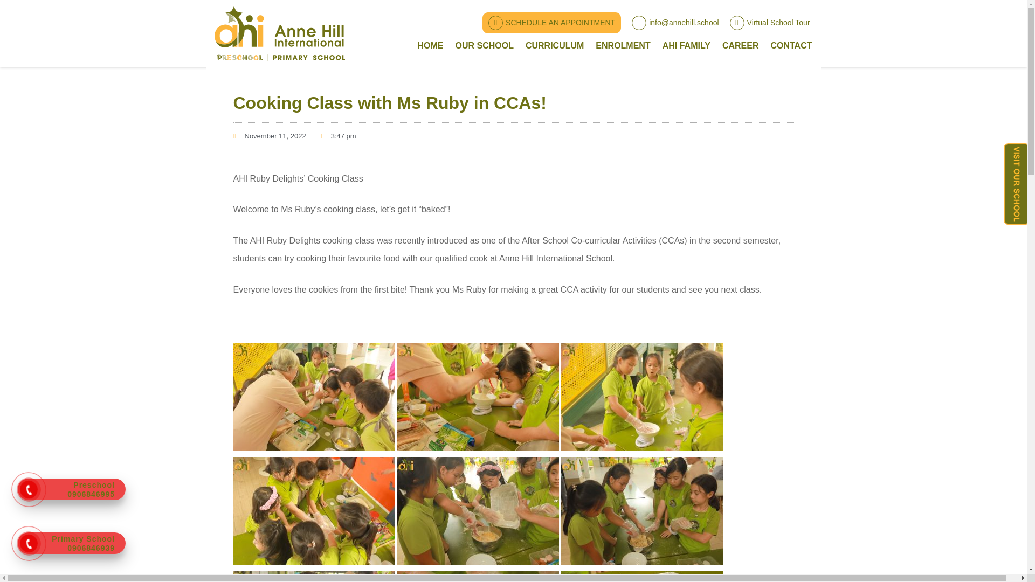 This screenshot has height=582, width=1035. Describe the element at coordinates (686, 45) in the screenshot. I see `AHI FAMILY` at that location.